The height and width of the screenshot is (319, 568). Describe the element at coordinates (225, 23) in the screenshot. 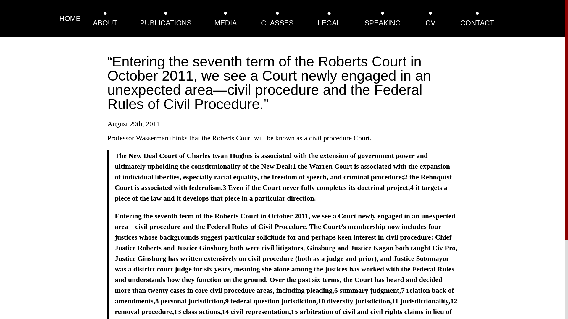

I see `MEDIA` at that location.